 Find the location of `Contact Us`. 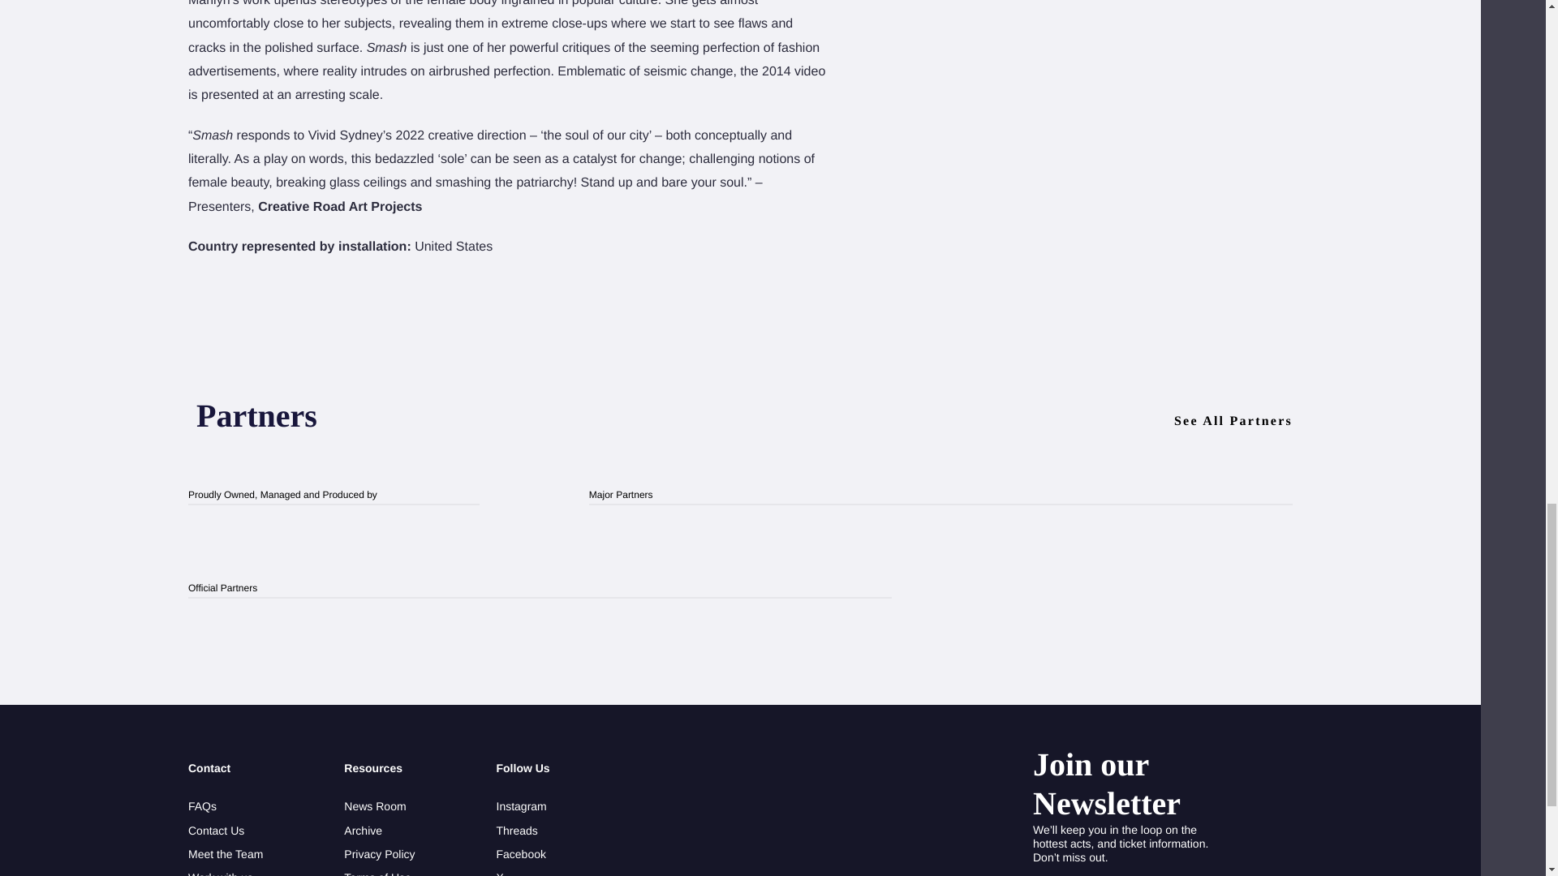

Contact Us is located at coordinates (226, 829).